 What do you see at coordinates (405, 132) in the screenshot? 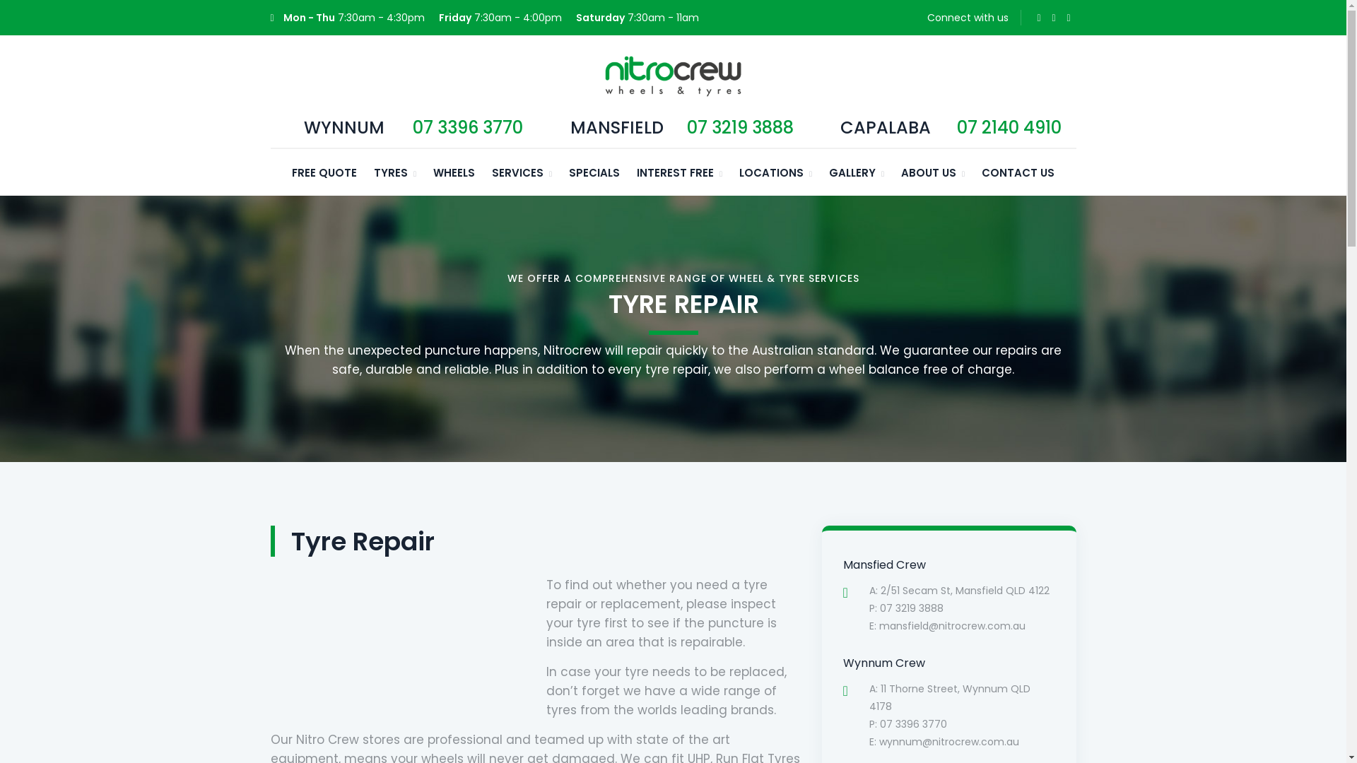
I see `WYNNUM
07 3396 3770` at bounding box center [405, 132].